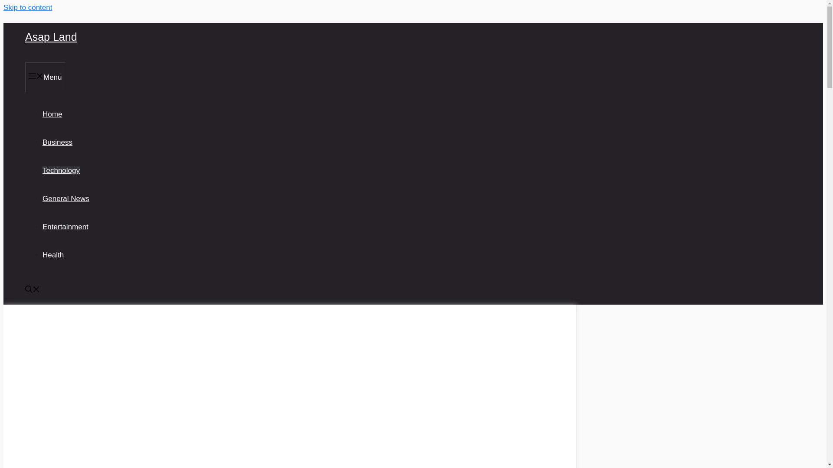  Describe the element at coordinates (45, 77) in the screenshot. I see `Menu` at that location.